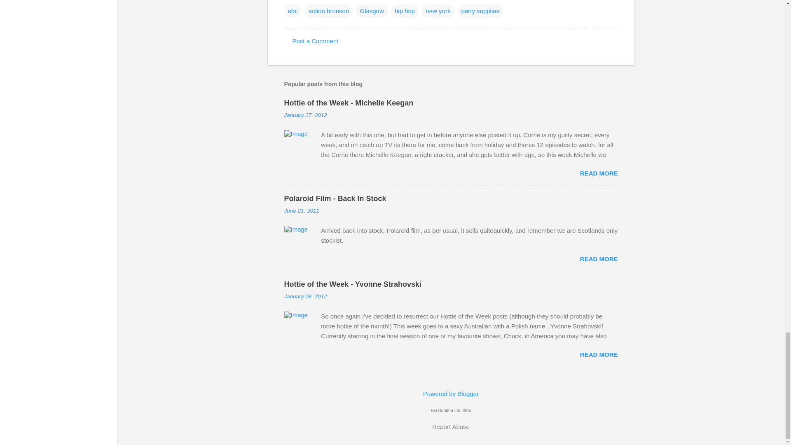 This screenshot has height=445, width=791. Describe the element at coordinates (329, 11) in the screenshot. I see `action bronson` at that location.